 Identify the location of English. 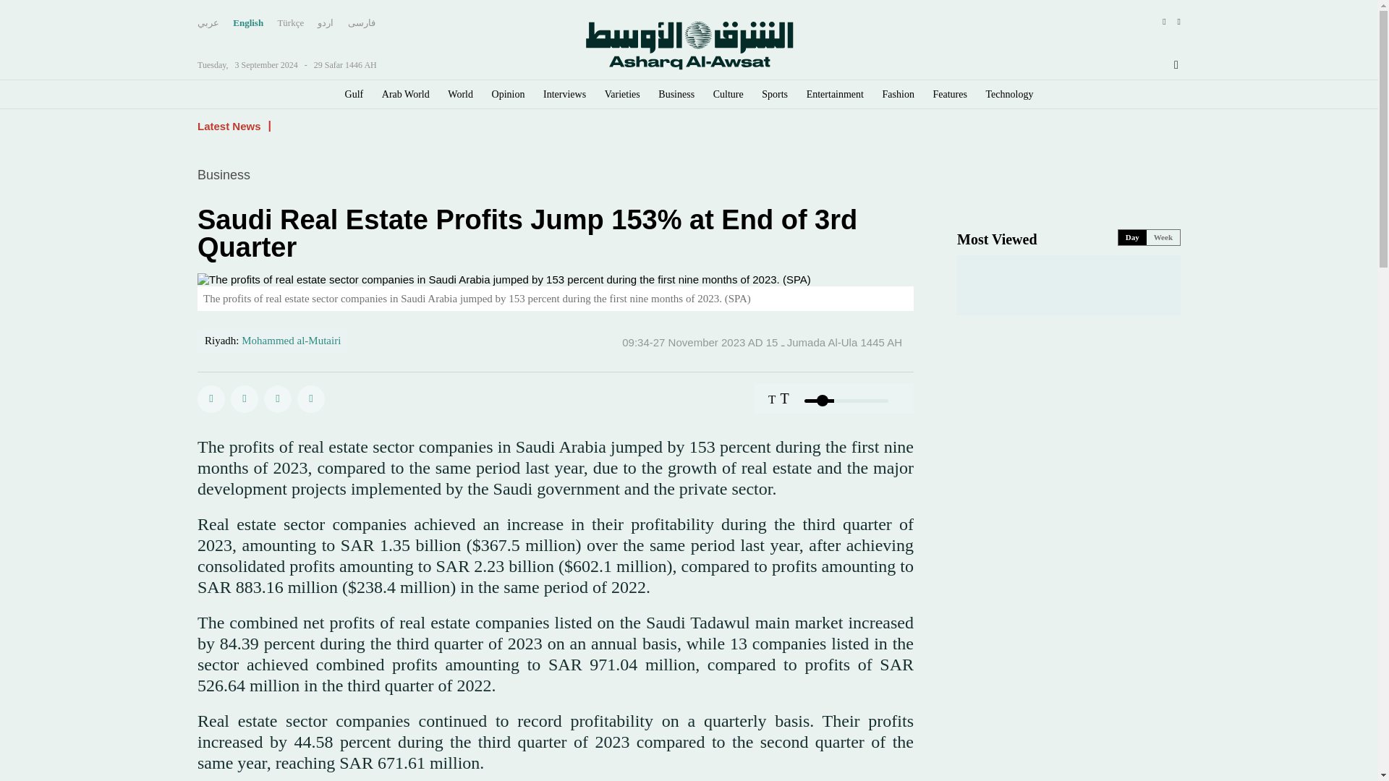
(248, 22).